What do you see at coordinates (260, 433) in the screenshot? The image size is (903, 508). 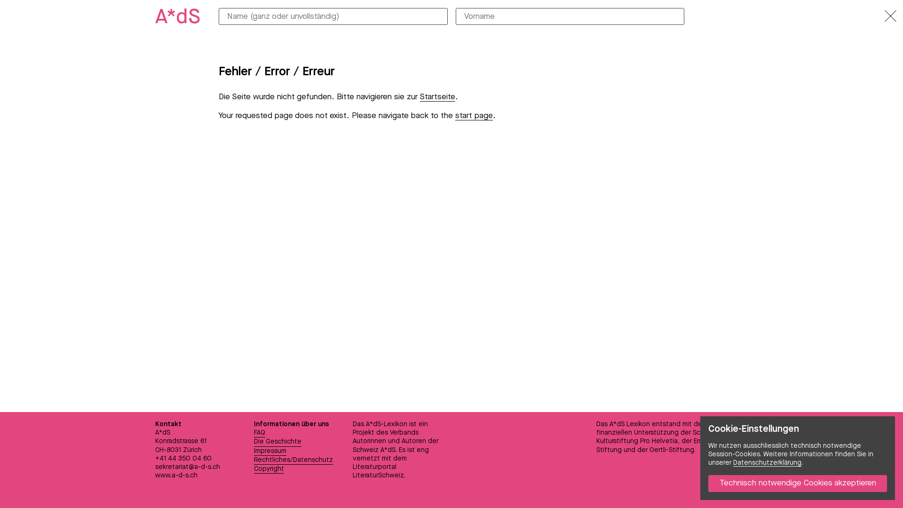 I see `FAQ` at bounding box center [260, 433].